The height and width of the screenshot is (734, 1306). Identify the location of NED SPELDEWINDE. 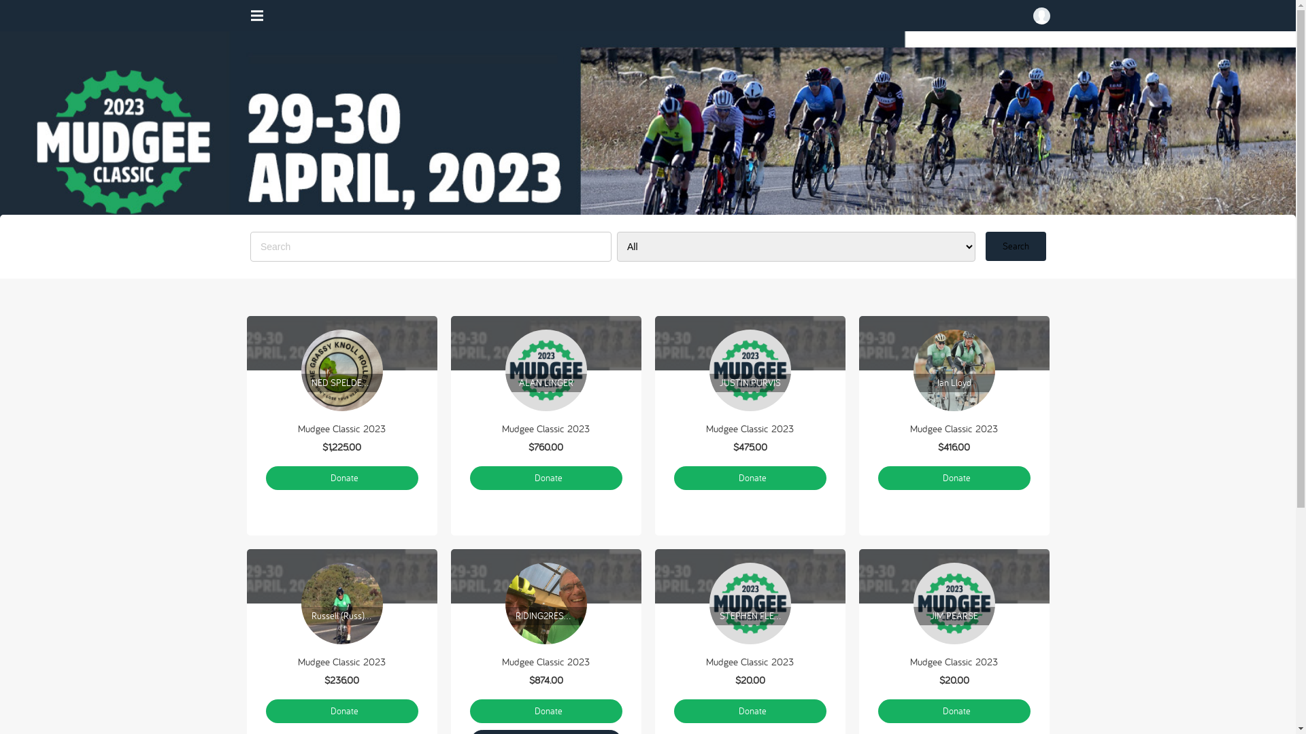
(341, 370).